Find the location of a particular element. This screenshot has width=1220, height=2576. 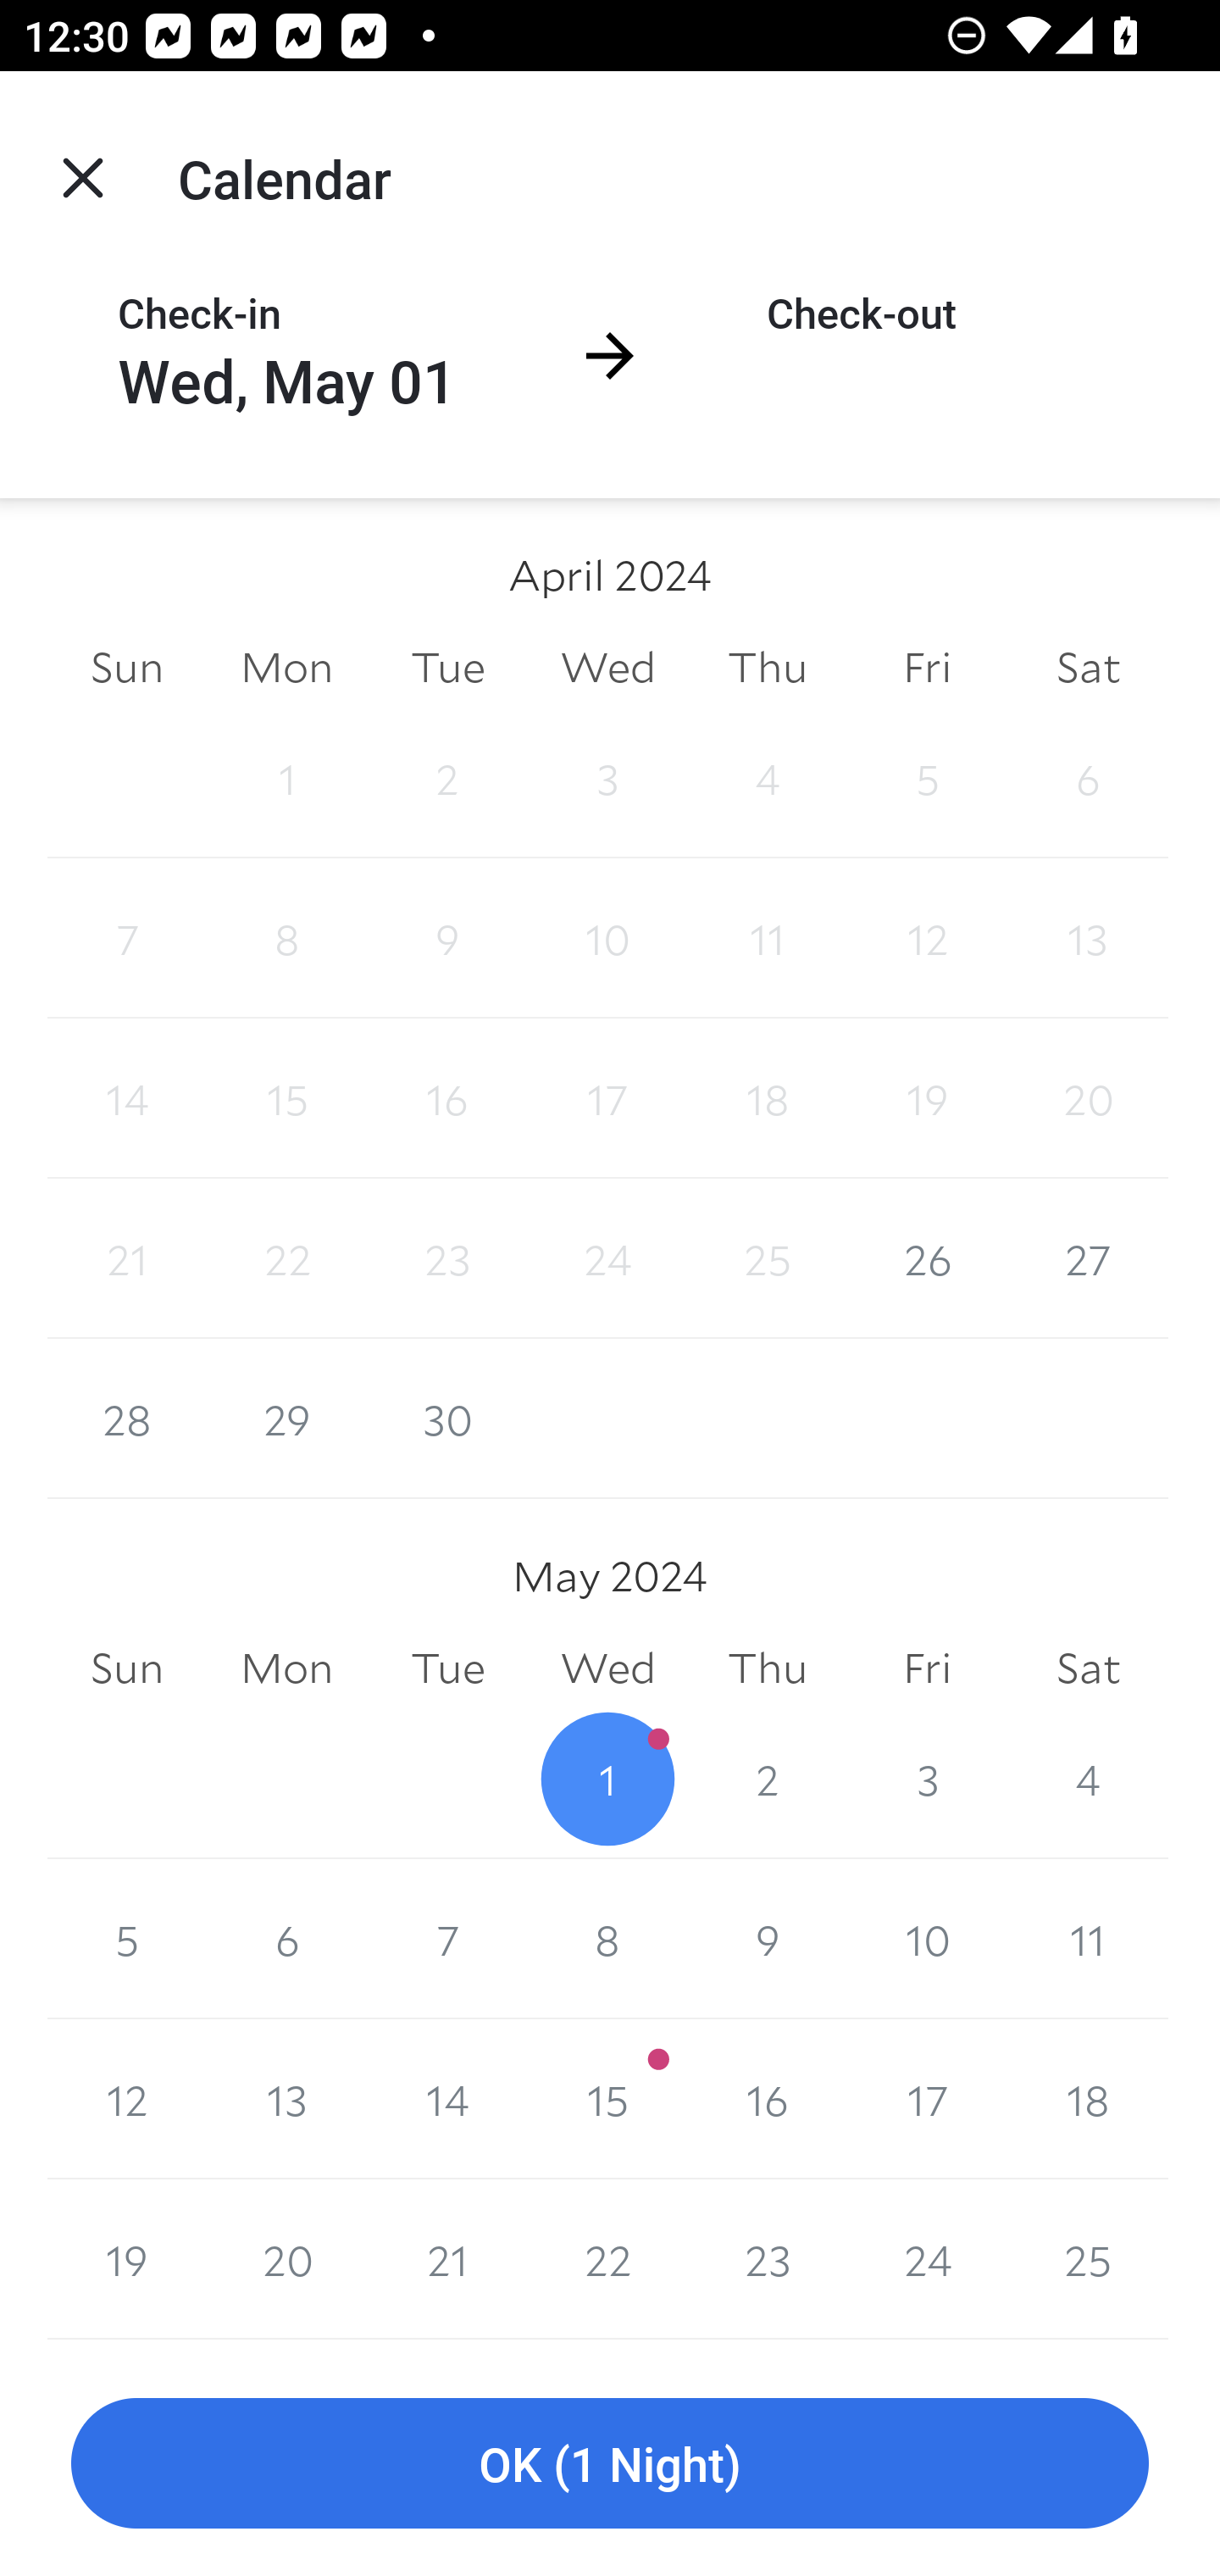

16 16 April 2024 is located at coordinates (447, 1098).